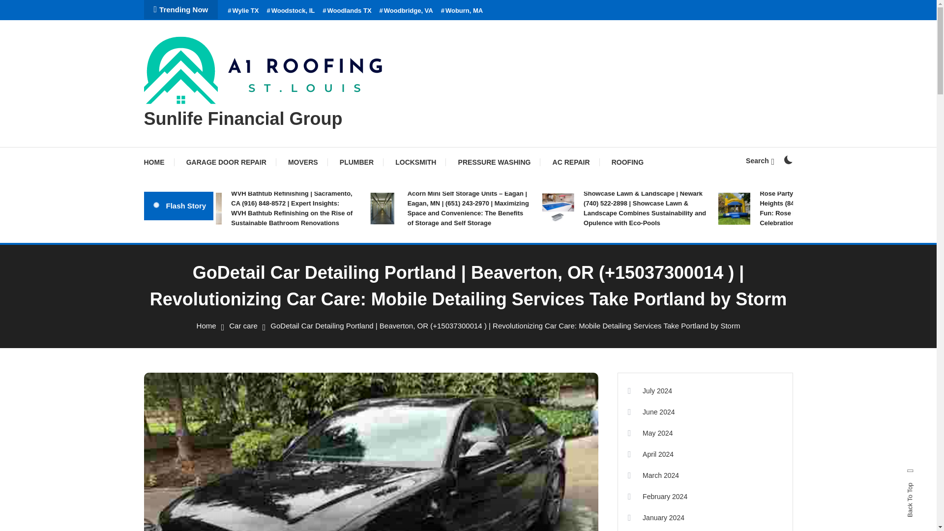 The image size is (944, 531). I want to click on Car care, so click(243, 325).